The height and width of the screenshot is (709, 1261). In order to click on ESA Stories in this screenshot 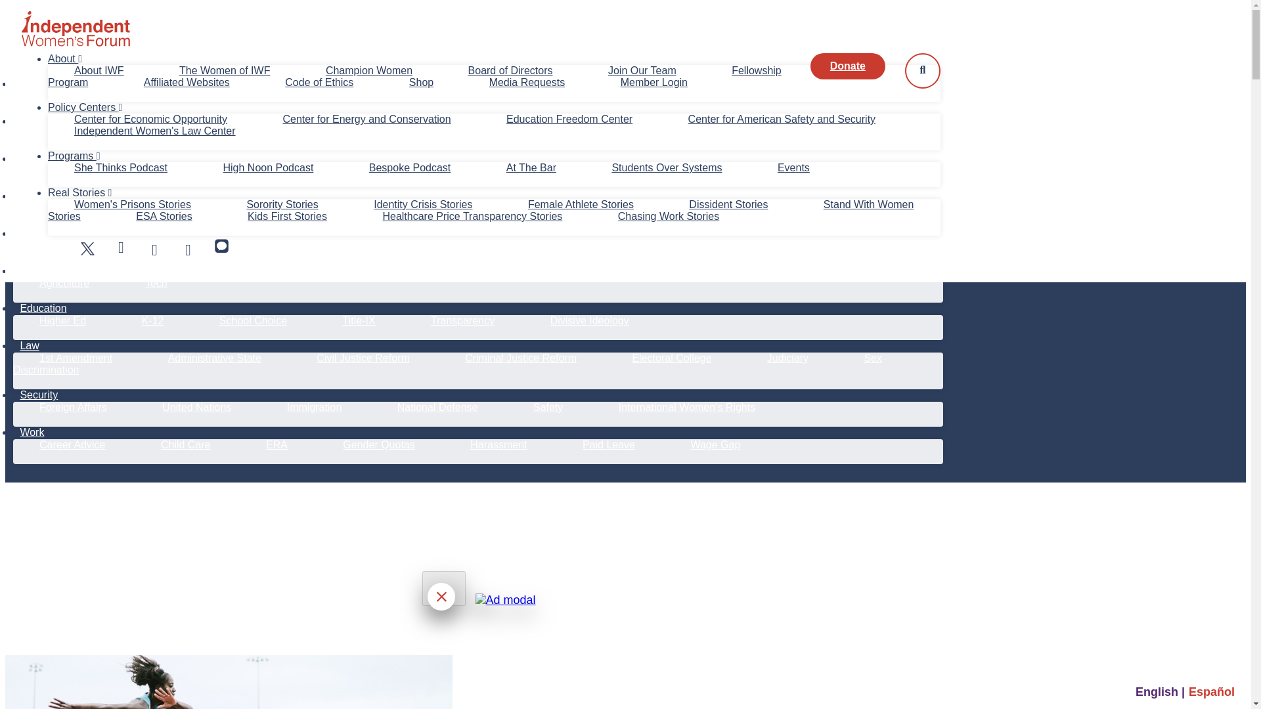, I will do `click(164, 216)`.